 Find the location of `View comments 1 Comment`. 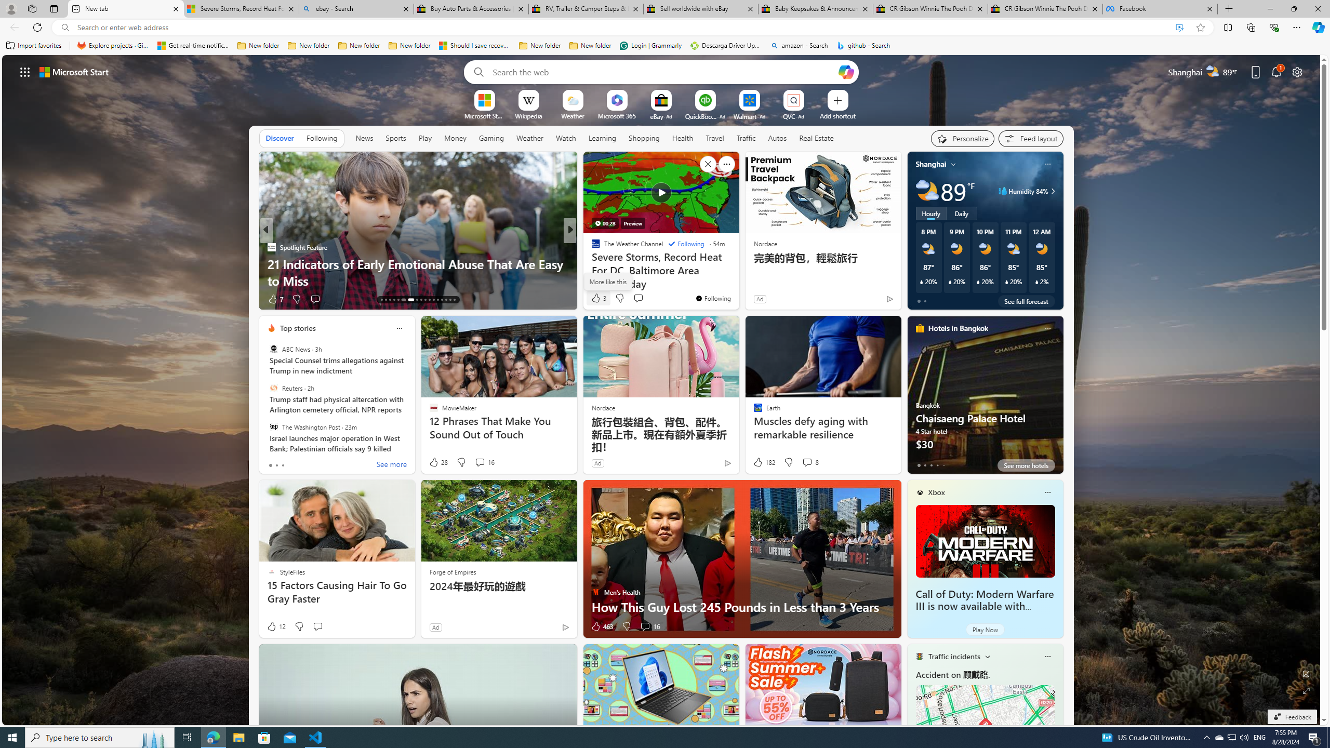

View comments 1 Comment is located at coordinates (645, 299).